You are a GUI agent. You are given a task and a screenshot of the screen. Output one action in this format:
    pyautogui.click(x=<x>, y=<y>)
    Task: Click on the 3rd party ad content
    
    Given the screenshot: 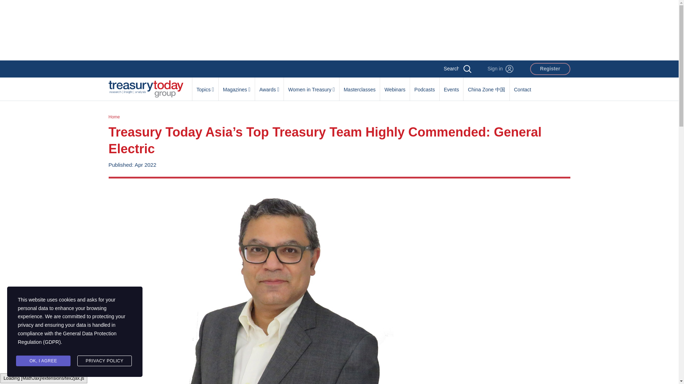 What is the action you would take?
    pyautogui.click(x=515, y=238)
    